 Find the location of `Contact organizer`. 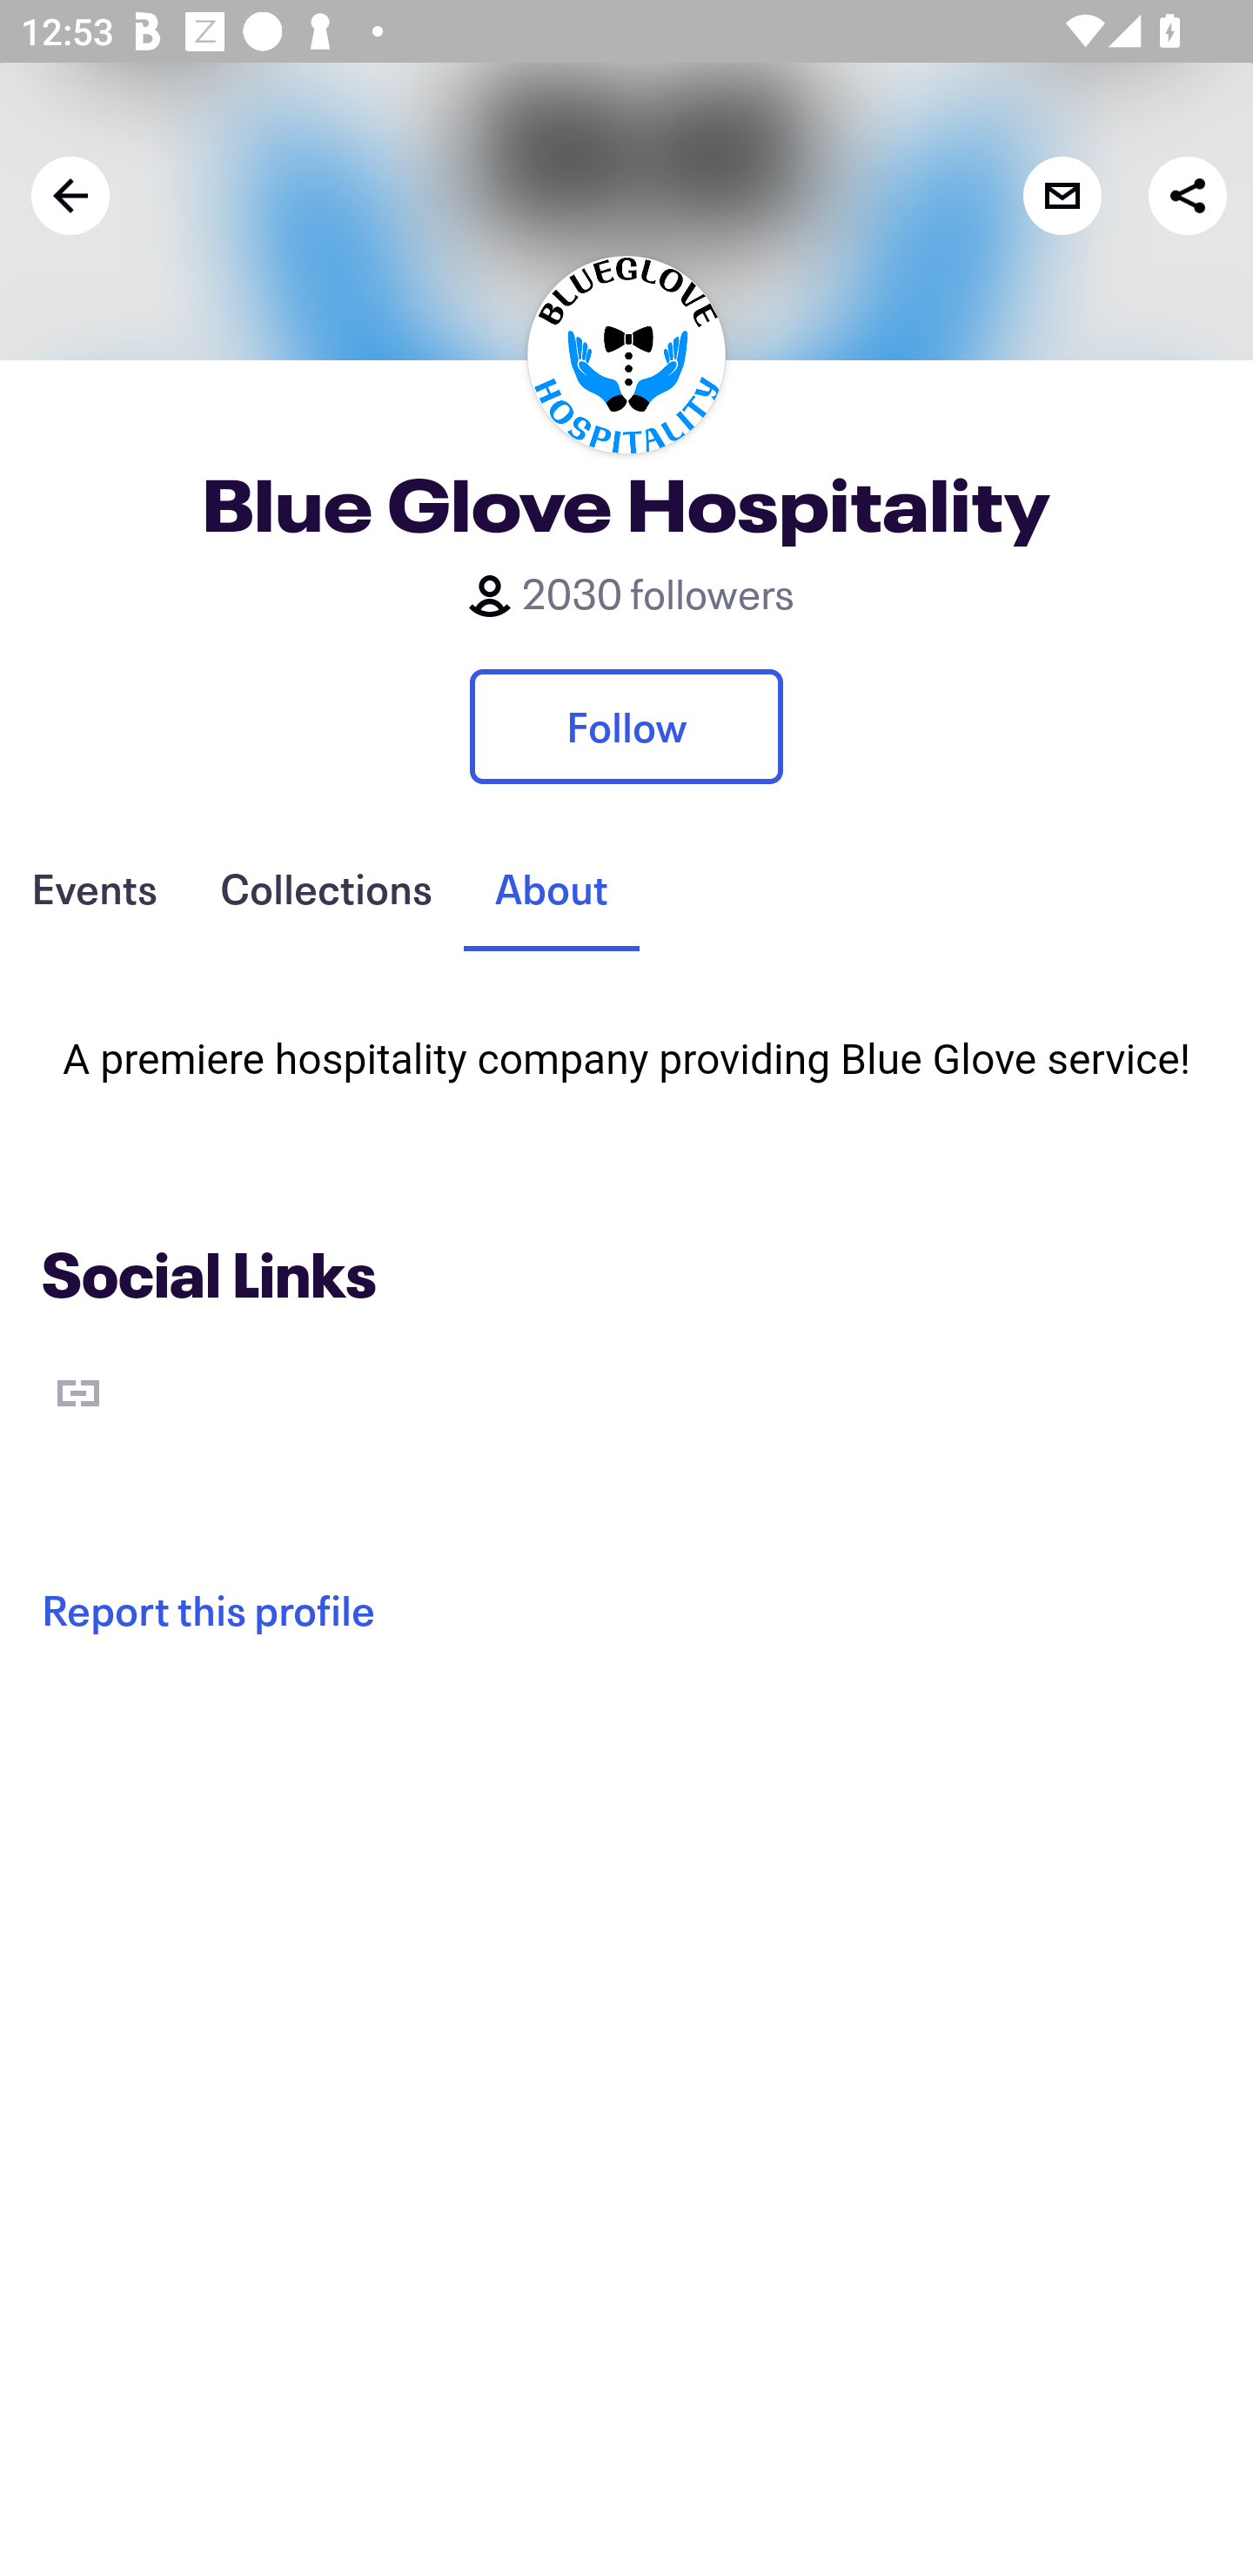

Contact organizer is located at coordinates (1062, 195).